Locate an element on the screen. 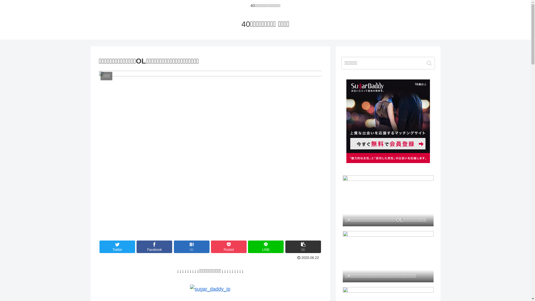 This screenshot has height=301, width=535. LINE is located at coordinates (266, 247).